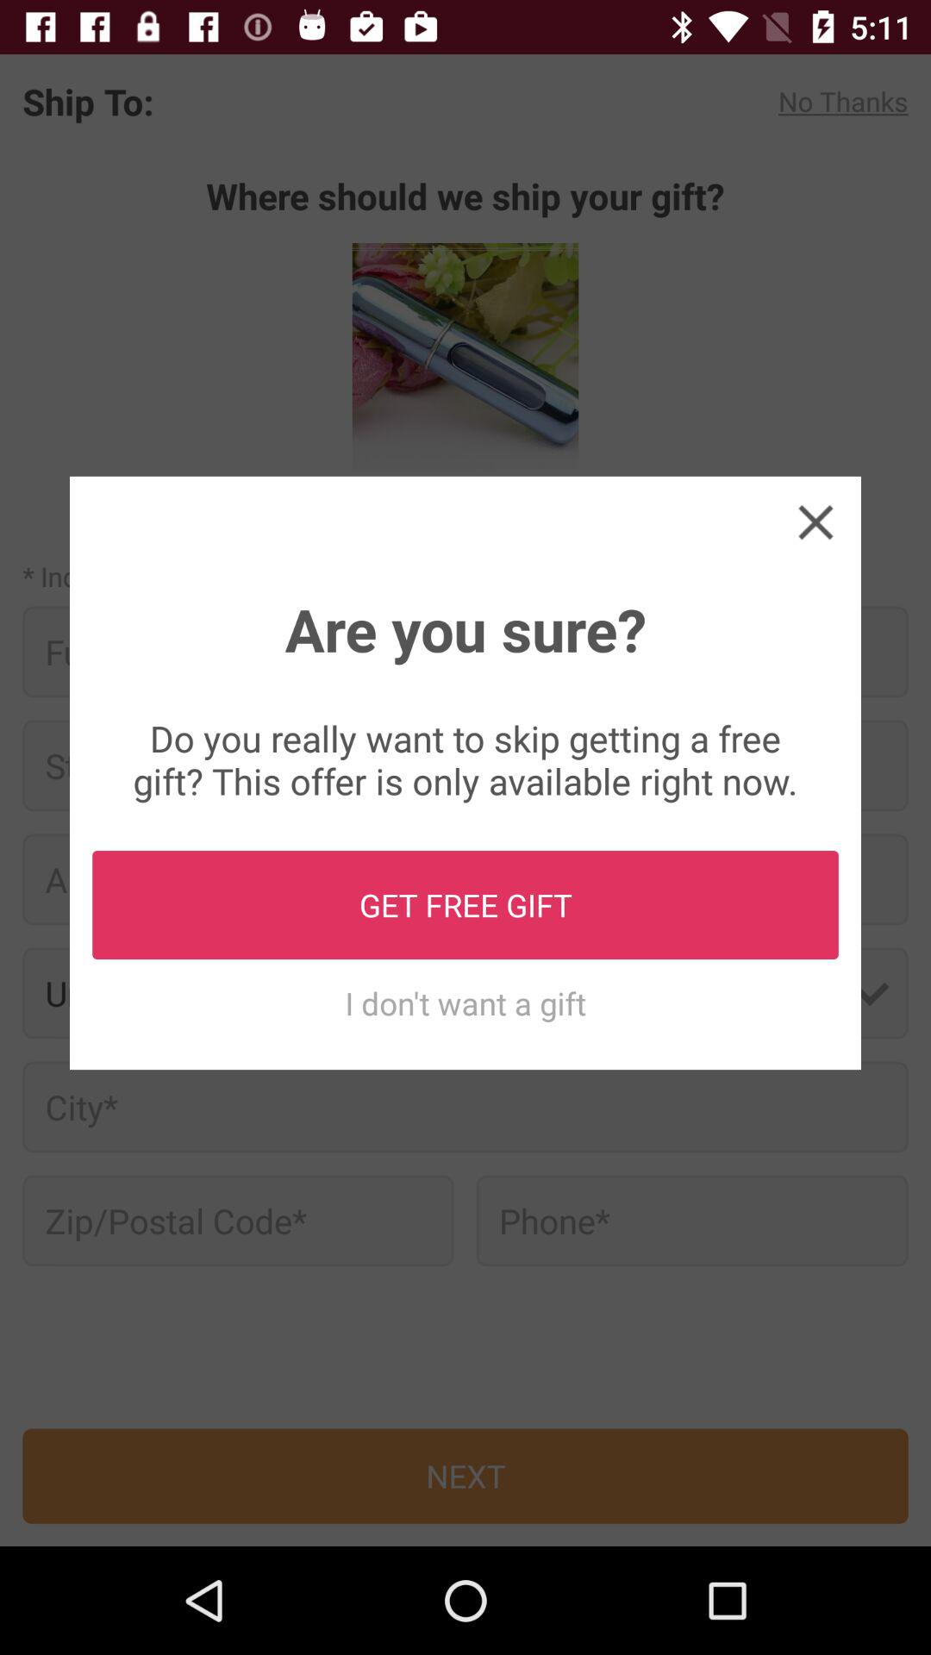  I want to click on turn on the icon at the top right corner, so click(815, 521).